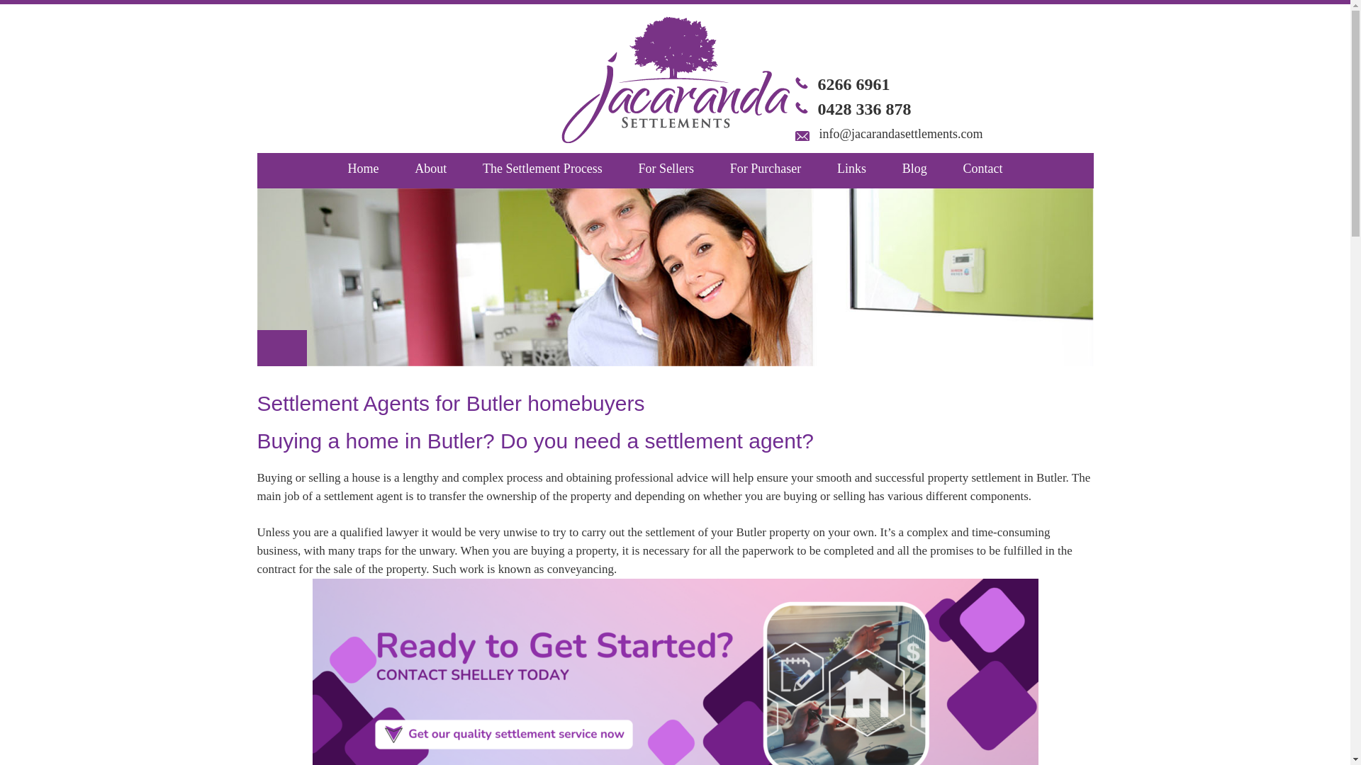 This screenshot has height=765, width=1361. What do you see at coordinates (766, 170) in the screenshot?
I see `For Purchaser` at bounding box center [766, 170].